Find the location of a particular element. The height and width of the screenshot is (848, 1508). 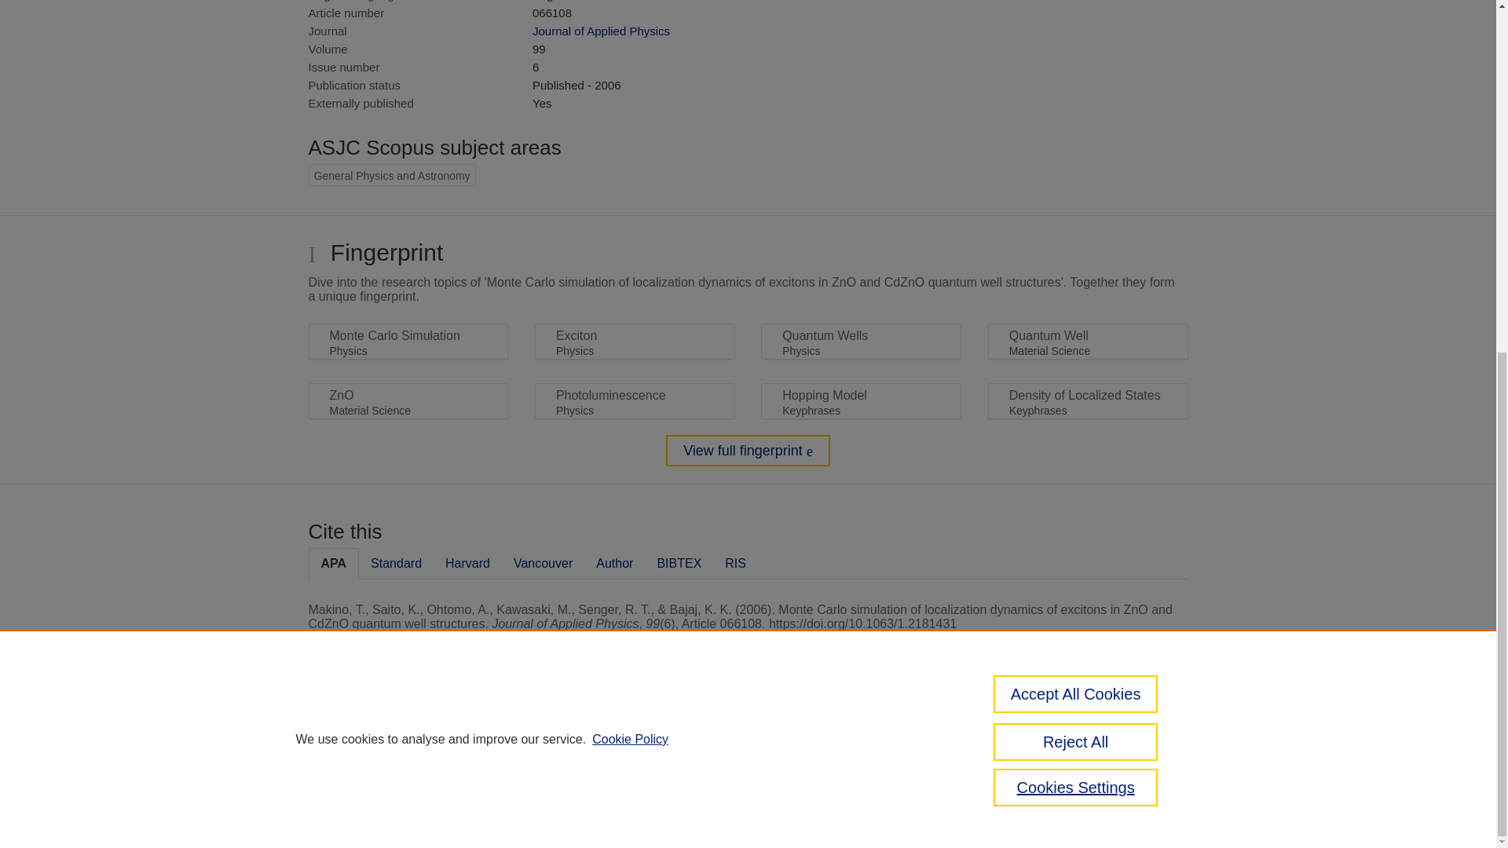

About web accessibility is located at coordinates (1128, 739).